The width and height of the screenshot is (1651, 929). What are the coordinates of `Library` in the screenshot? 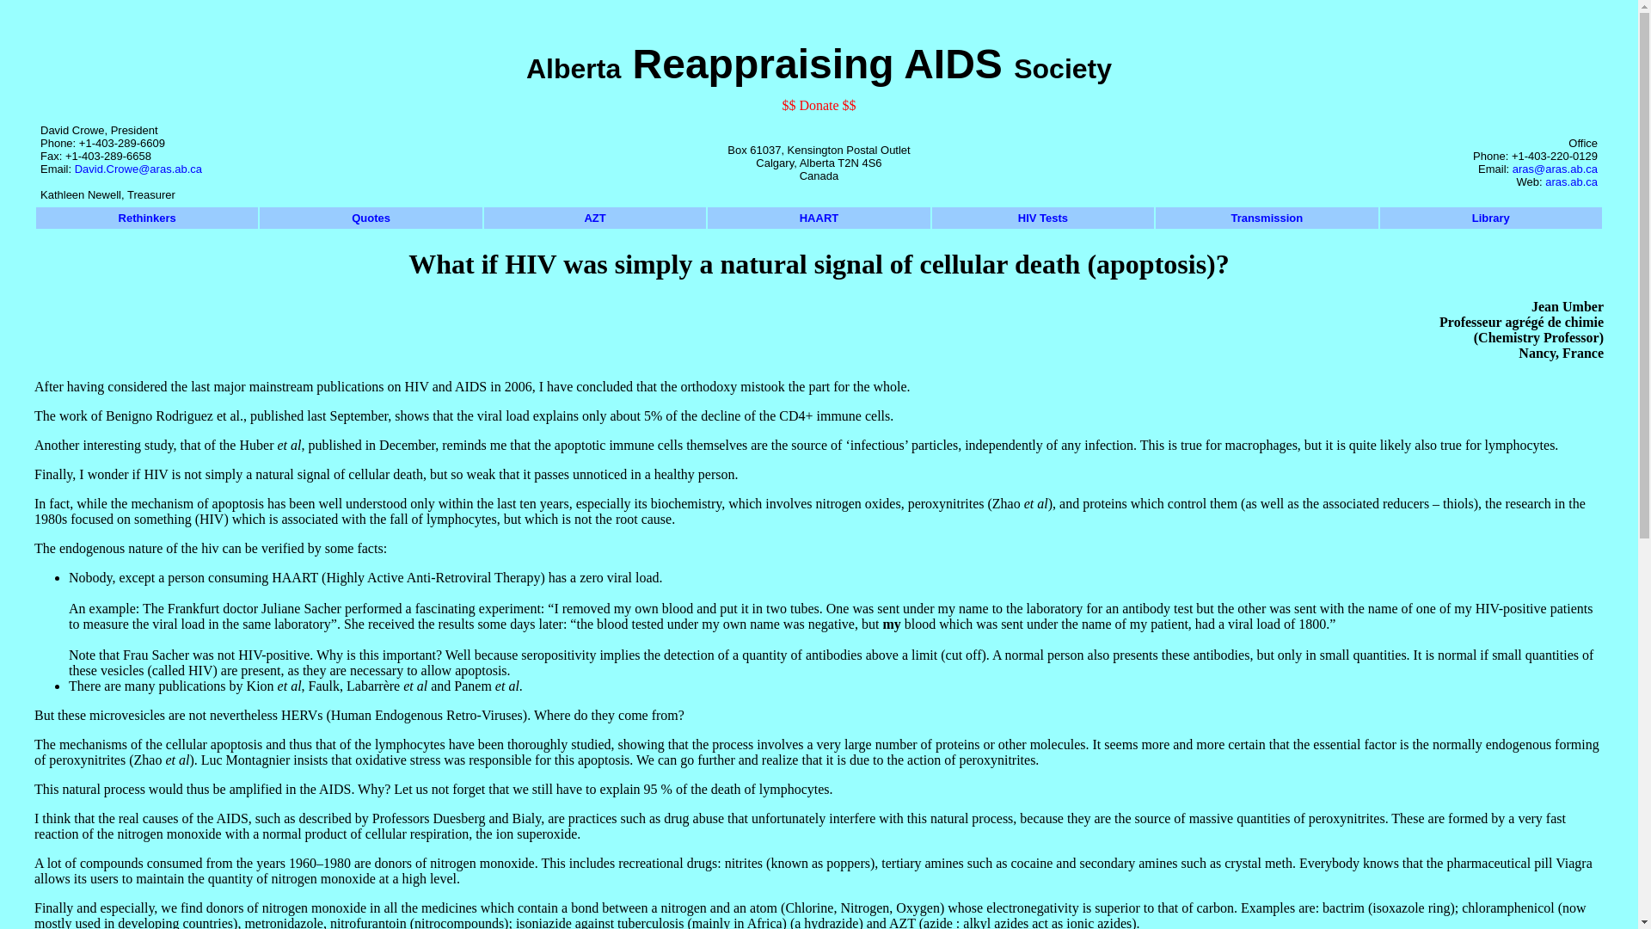 It's located at (1491, 218).